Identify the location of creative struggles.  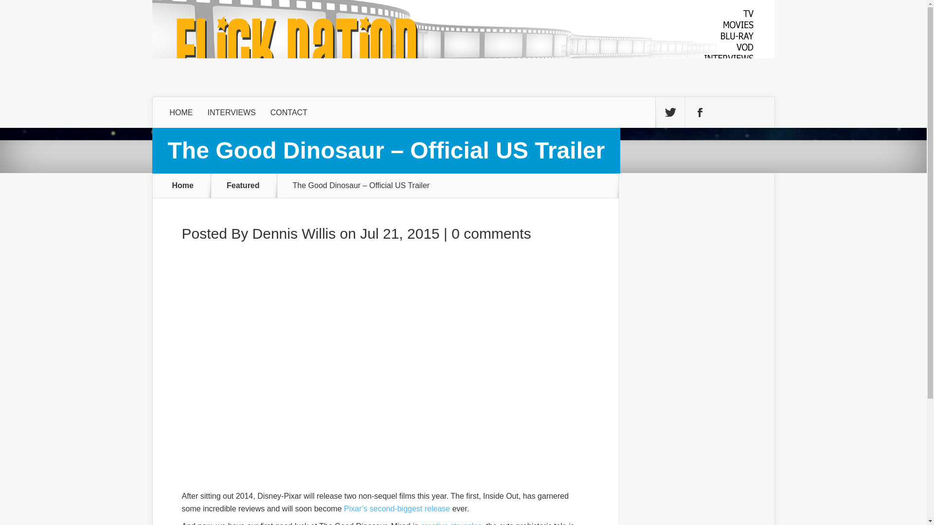
(451, 523).